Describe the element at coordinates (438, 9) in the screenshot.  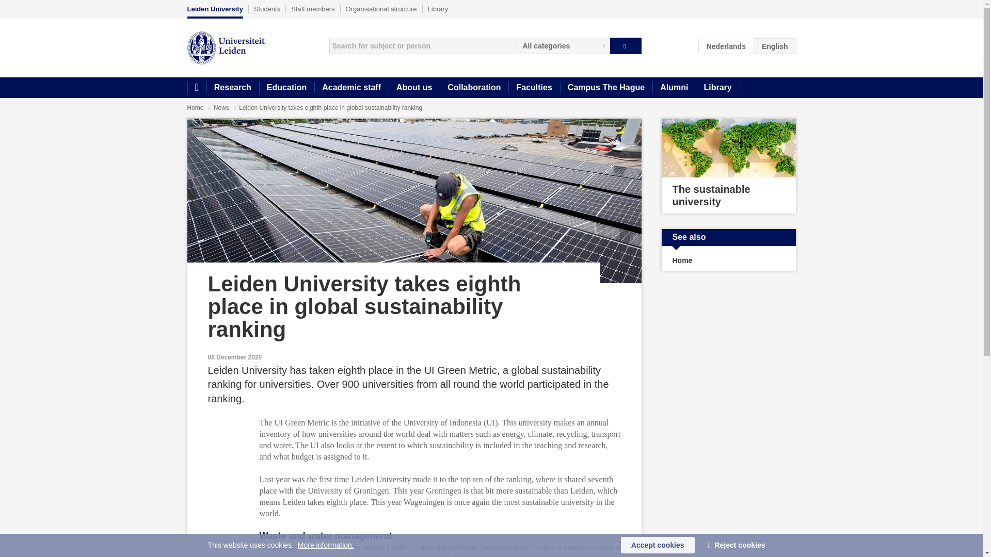
I see `Library` at that location.